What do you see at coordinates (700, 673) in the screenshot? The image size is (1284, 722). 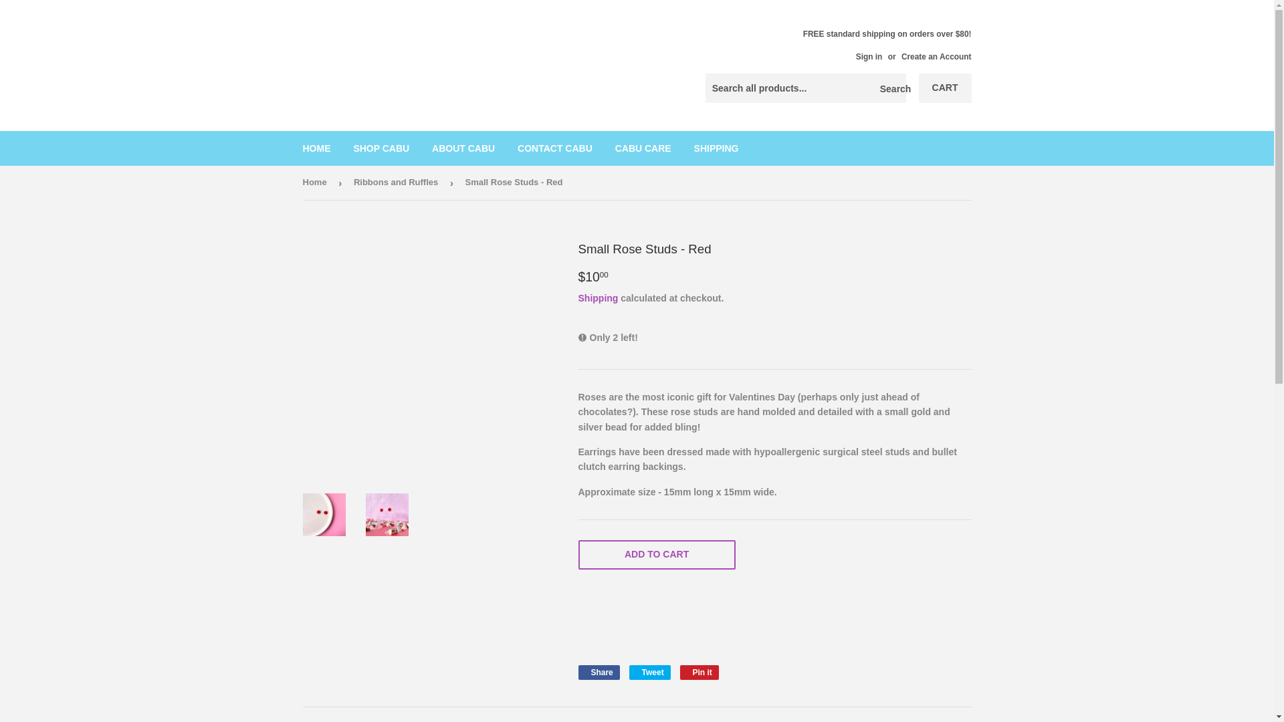 I see `ABOUT CABU` at bounding box center [700, 673].